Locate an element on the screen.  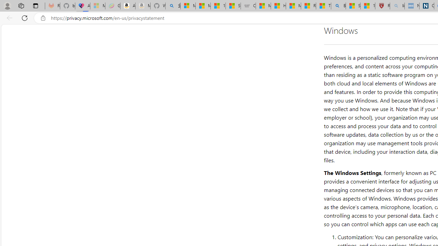
12 Popular Science Lies that Must be Corrected is located at coordinates (368, 6).